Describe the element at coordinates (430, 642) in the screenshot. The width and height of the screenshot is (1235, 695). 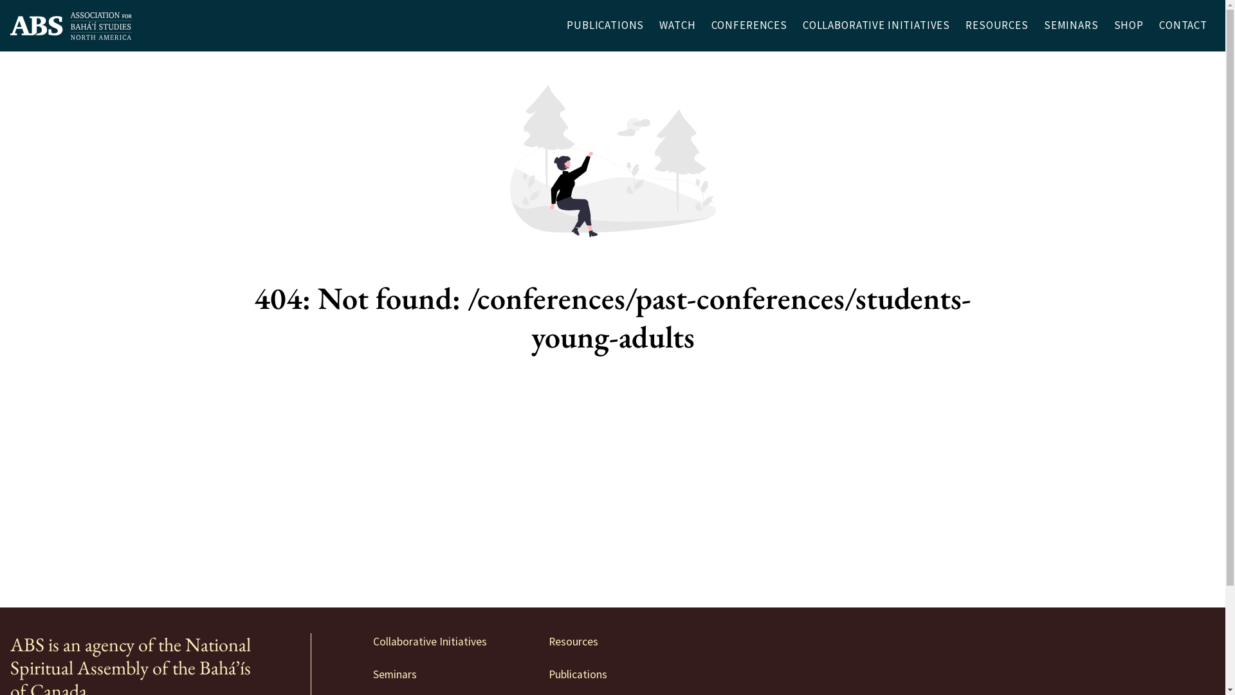
I see `Collaborative Initiatives` at that location.